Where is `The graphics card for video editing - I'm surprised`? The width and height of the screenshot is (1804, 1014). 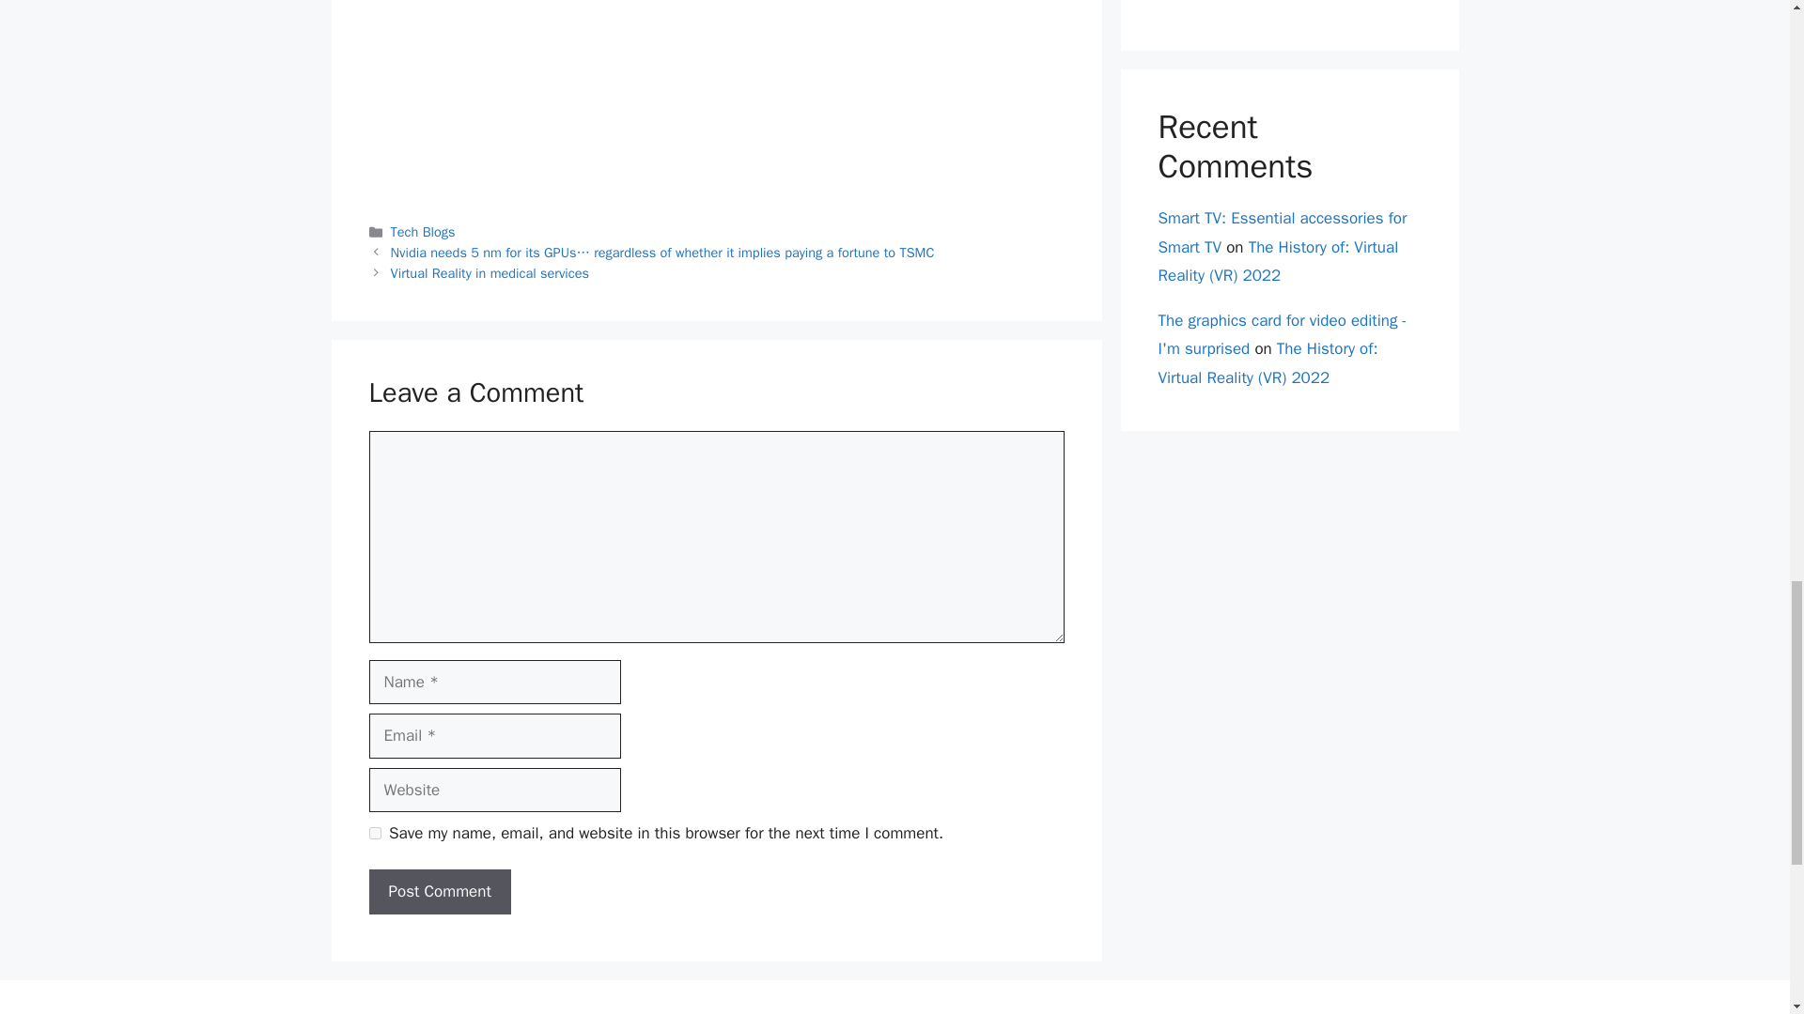 The graphics card for video editing - I'm surprised is located at coordinates (1282, 334).